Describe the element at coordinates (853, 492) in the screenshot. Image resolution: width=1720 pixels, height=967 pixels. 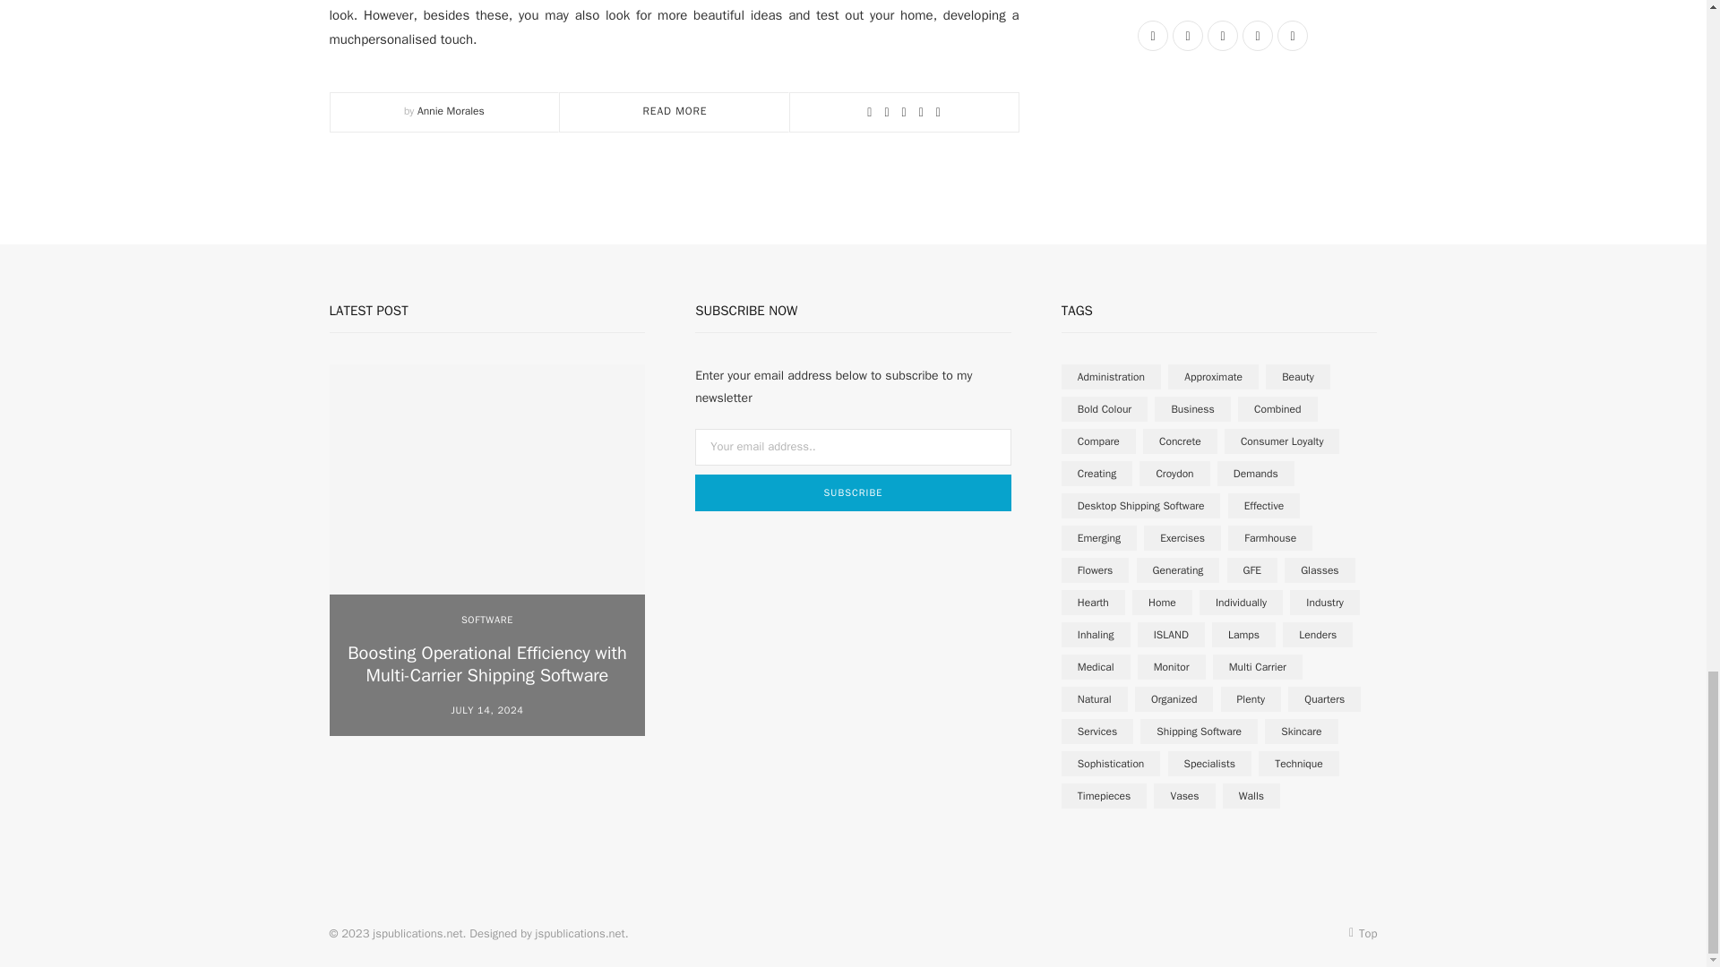
I see `Subscribe` at that location.